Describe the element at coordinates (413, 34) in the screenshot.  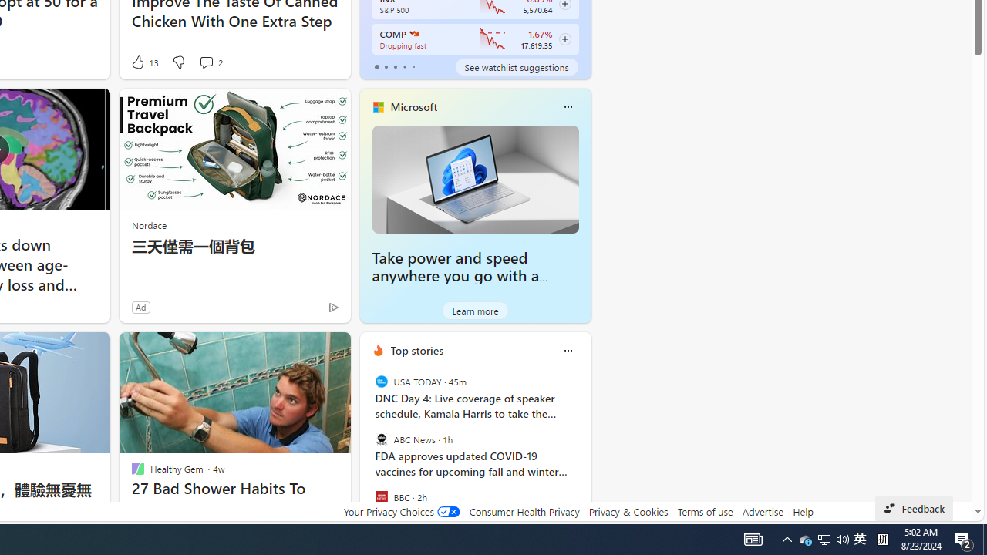
I see `NASDAQ` at that location.